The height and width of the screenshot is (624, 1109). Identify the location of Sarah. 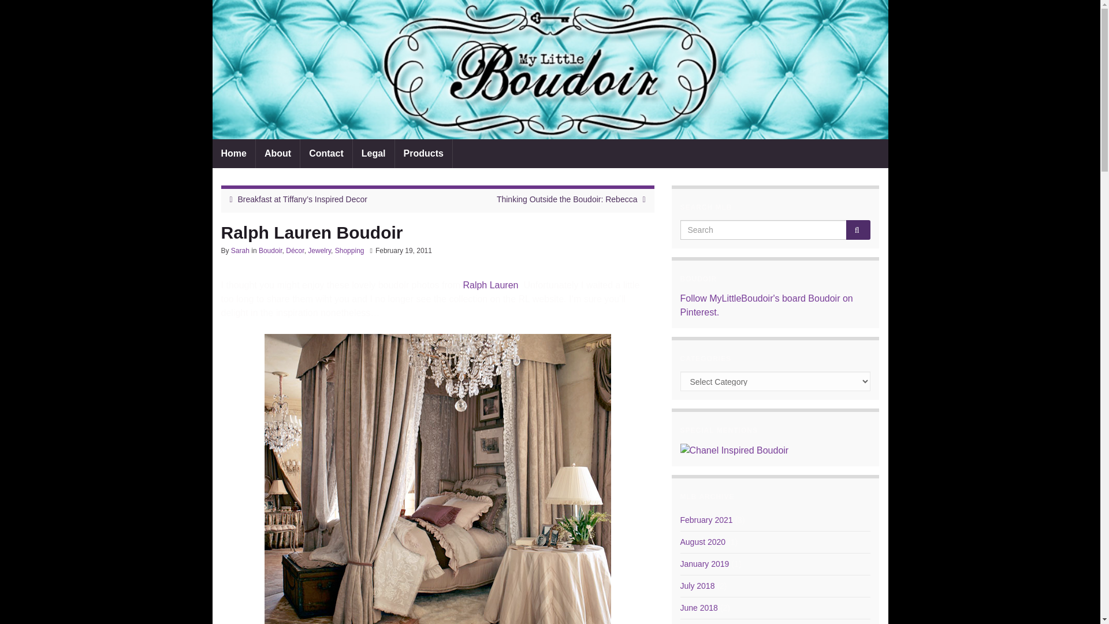
(240, 250).